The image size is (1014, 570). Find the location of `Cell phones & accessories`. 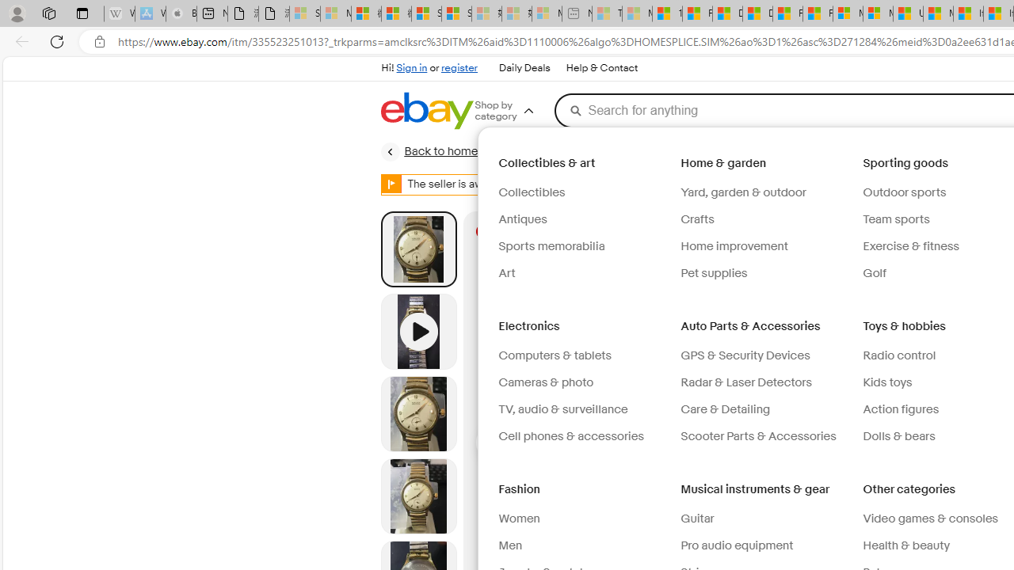

Cell phones & accessories is located at coordinates (583, 436).